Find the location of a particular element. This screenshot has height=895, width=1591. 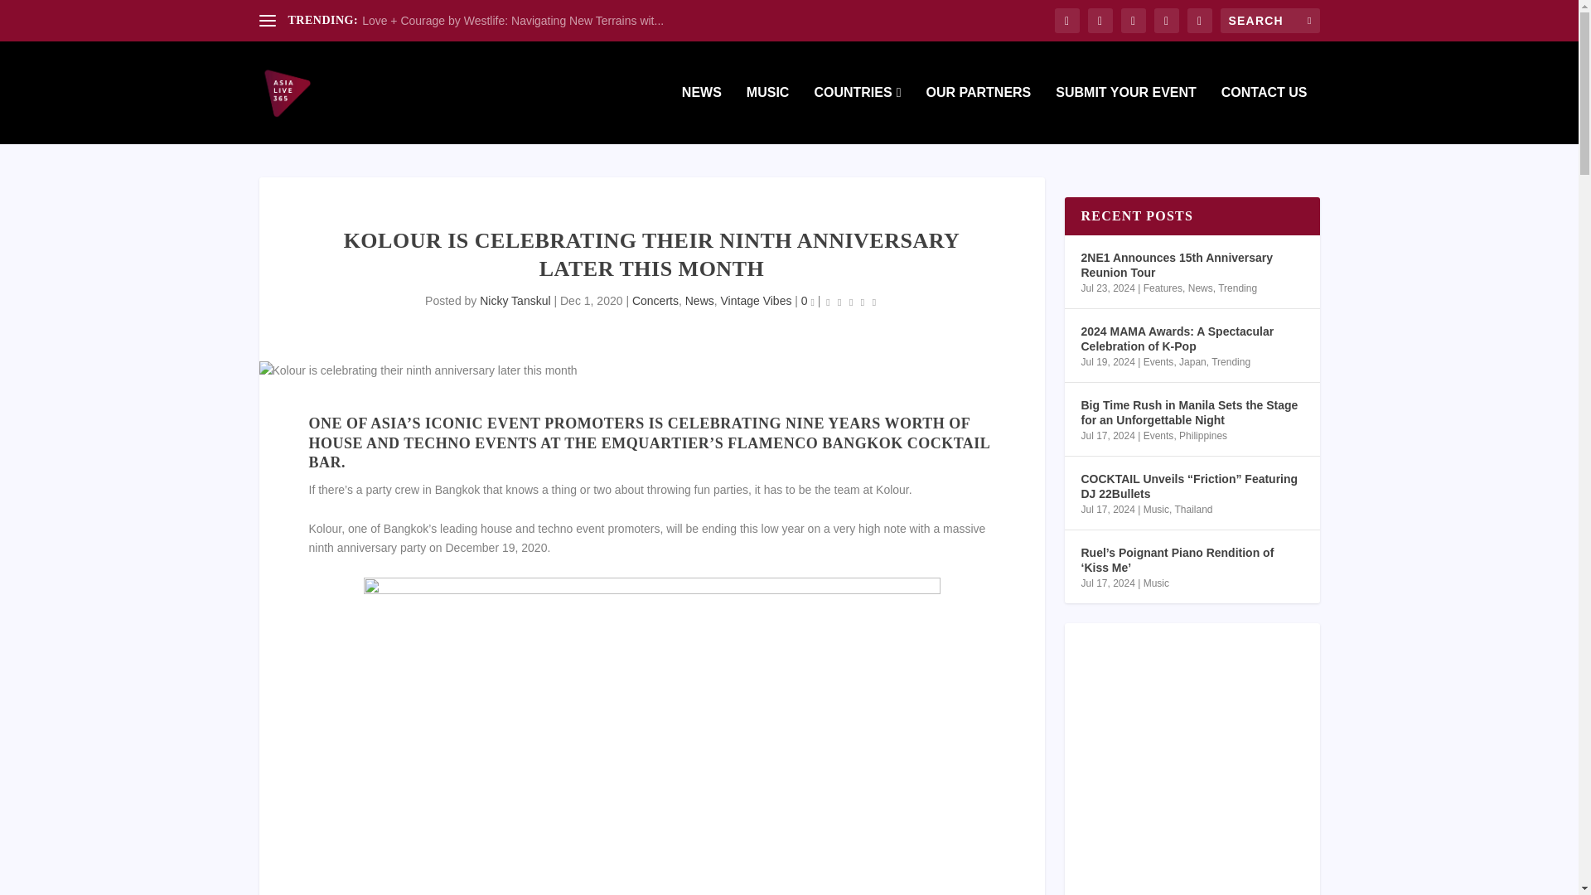

MUSIC is located at coordinates (767, 114).